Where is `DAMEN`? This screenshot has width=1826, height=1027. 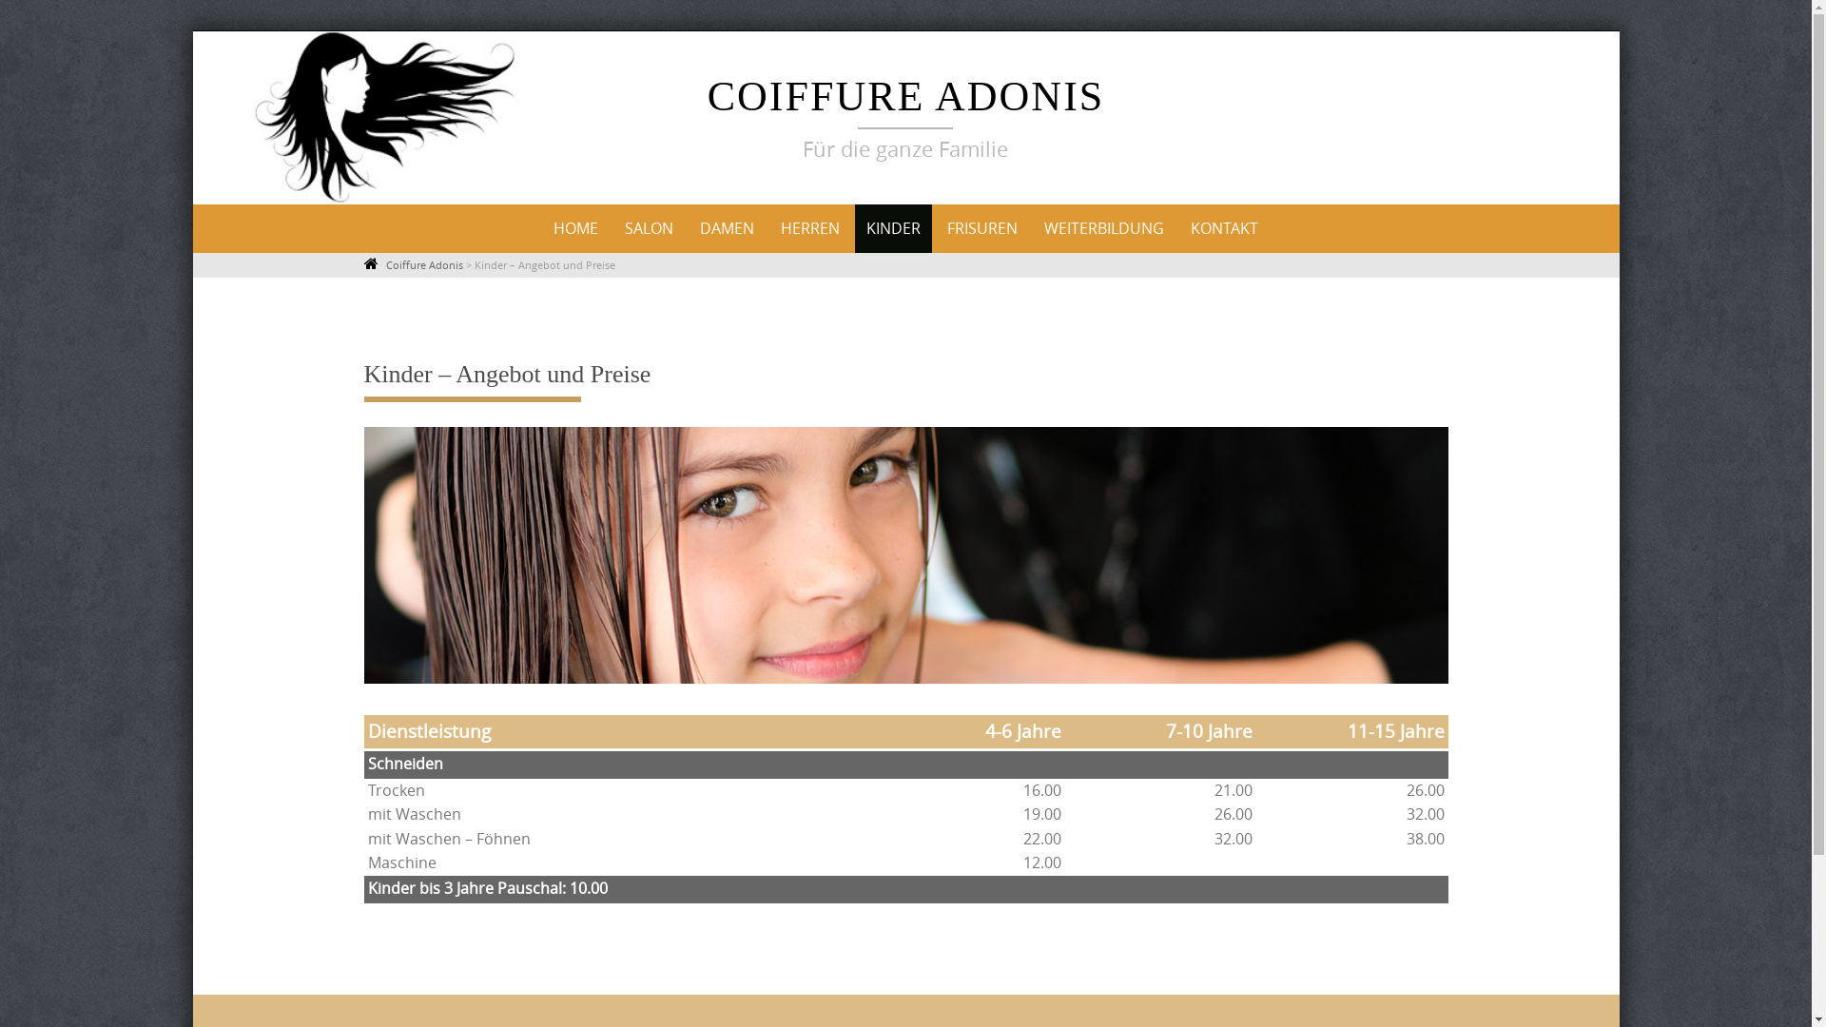
DAMEN is located at coordinates (727, 228).